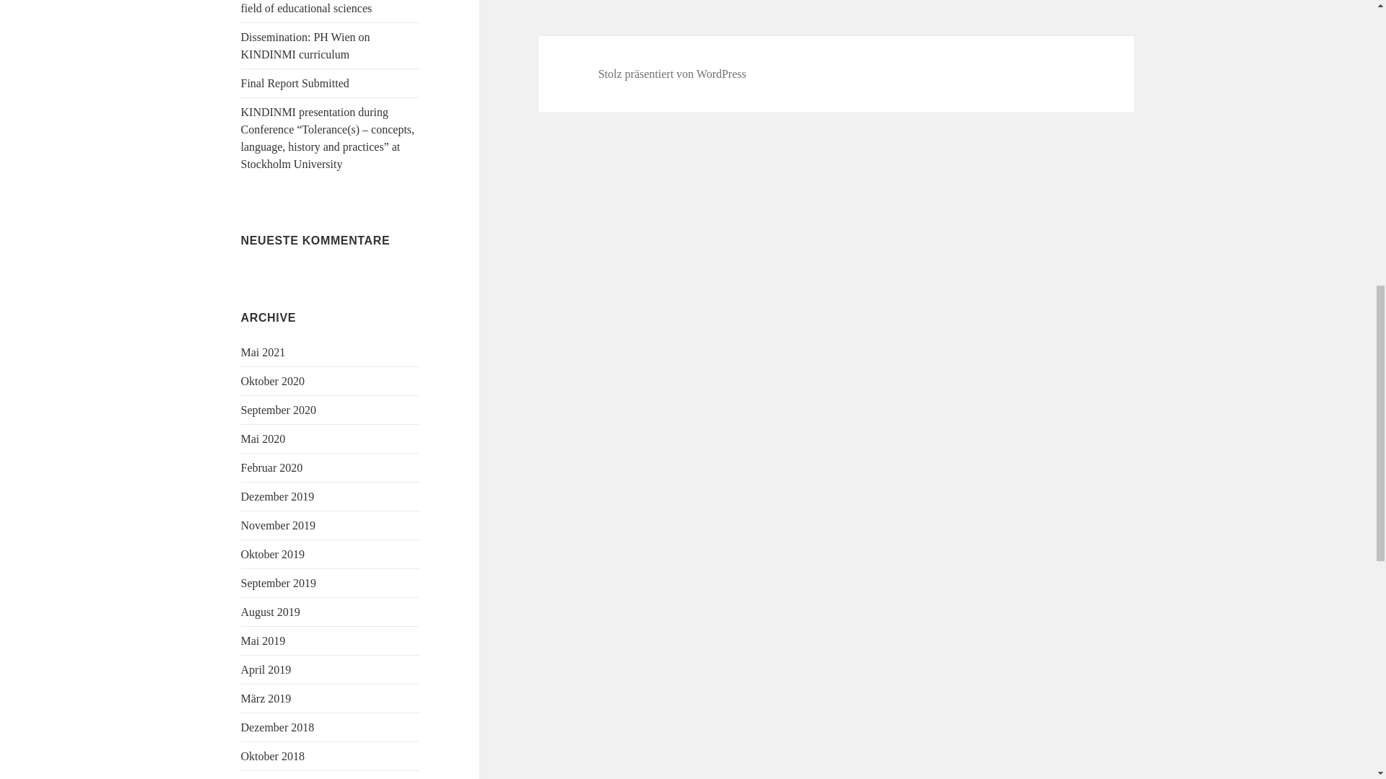  I want to click on Final Report Submitted, so click(295, 83).